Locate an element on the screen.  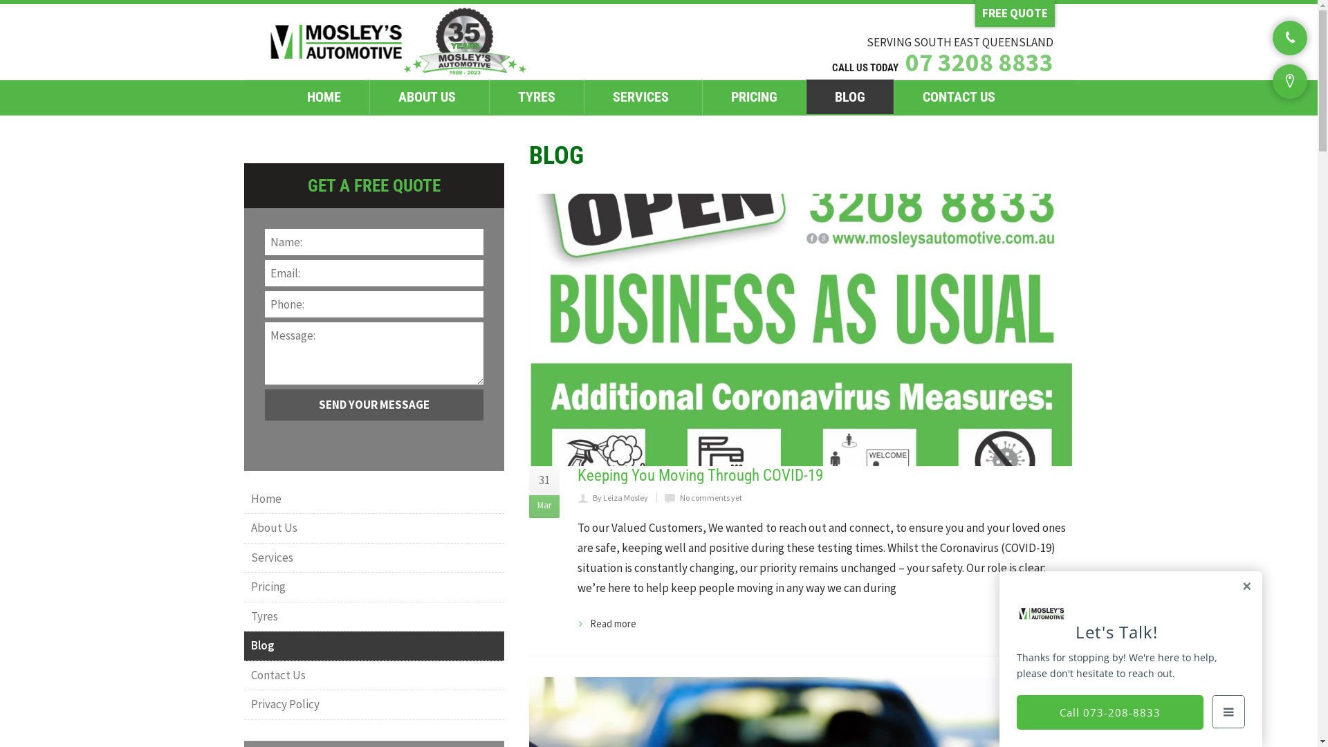
TYRES is located at coordinates (535, 97).